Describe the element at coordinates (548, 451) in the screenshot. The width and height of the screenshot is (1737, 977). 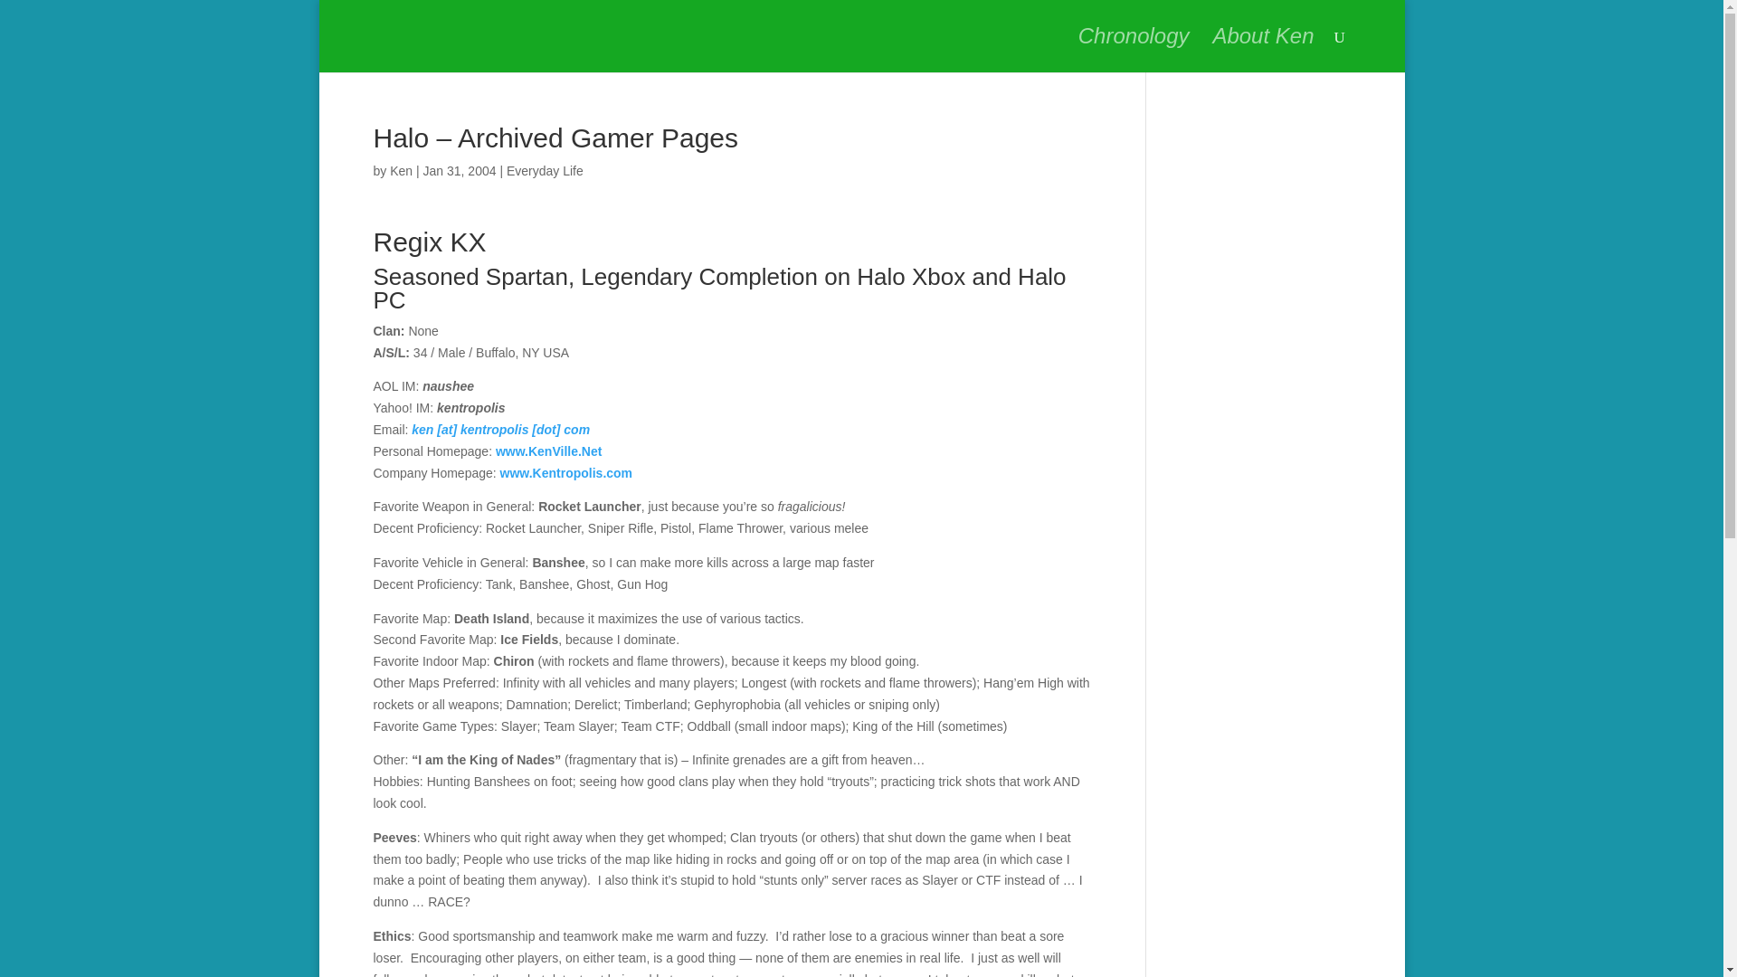
I see `www.KenVille.Net` at that location.